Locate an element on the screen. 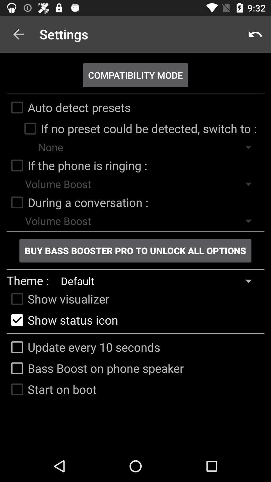 This screenshot has width=271, height=482. open item below the none is located at coordinates (77, 165).